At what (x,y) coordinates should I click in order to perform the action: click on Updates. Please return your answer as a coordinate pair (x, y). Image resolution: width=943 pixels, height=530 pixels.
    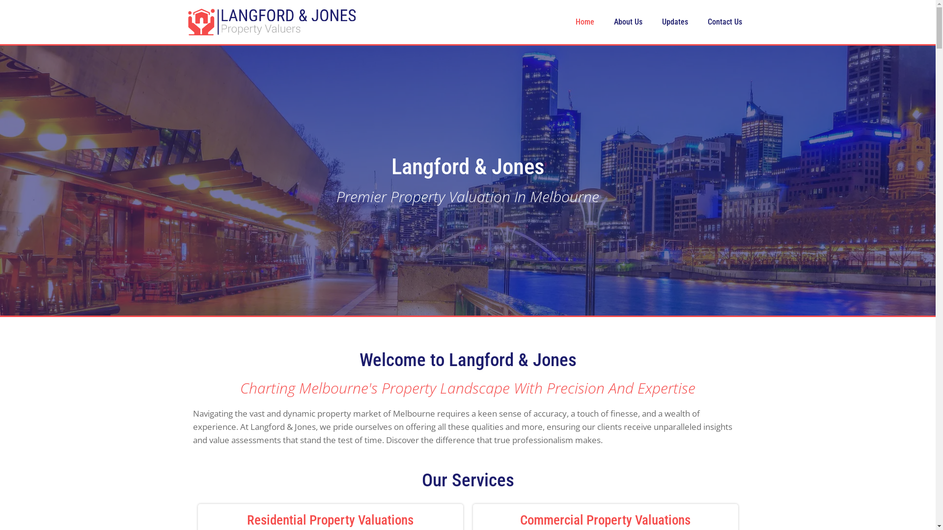
    Looking at the image, I should click on (675, 22).